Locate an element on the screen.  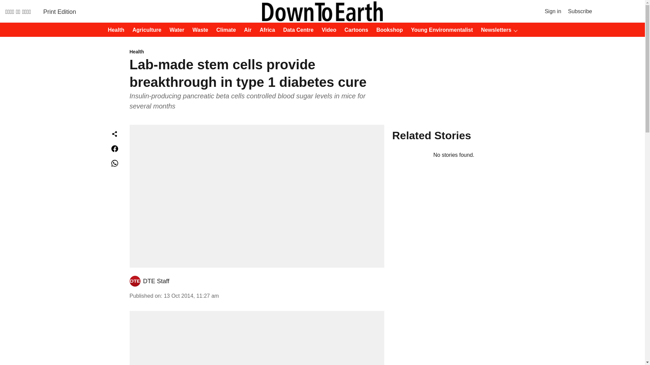
Cartoons is located at coordinates (354, 30).